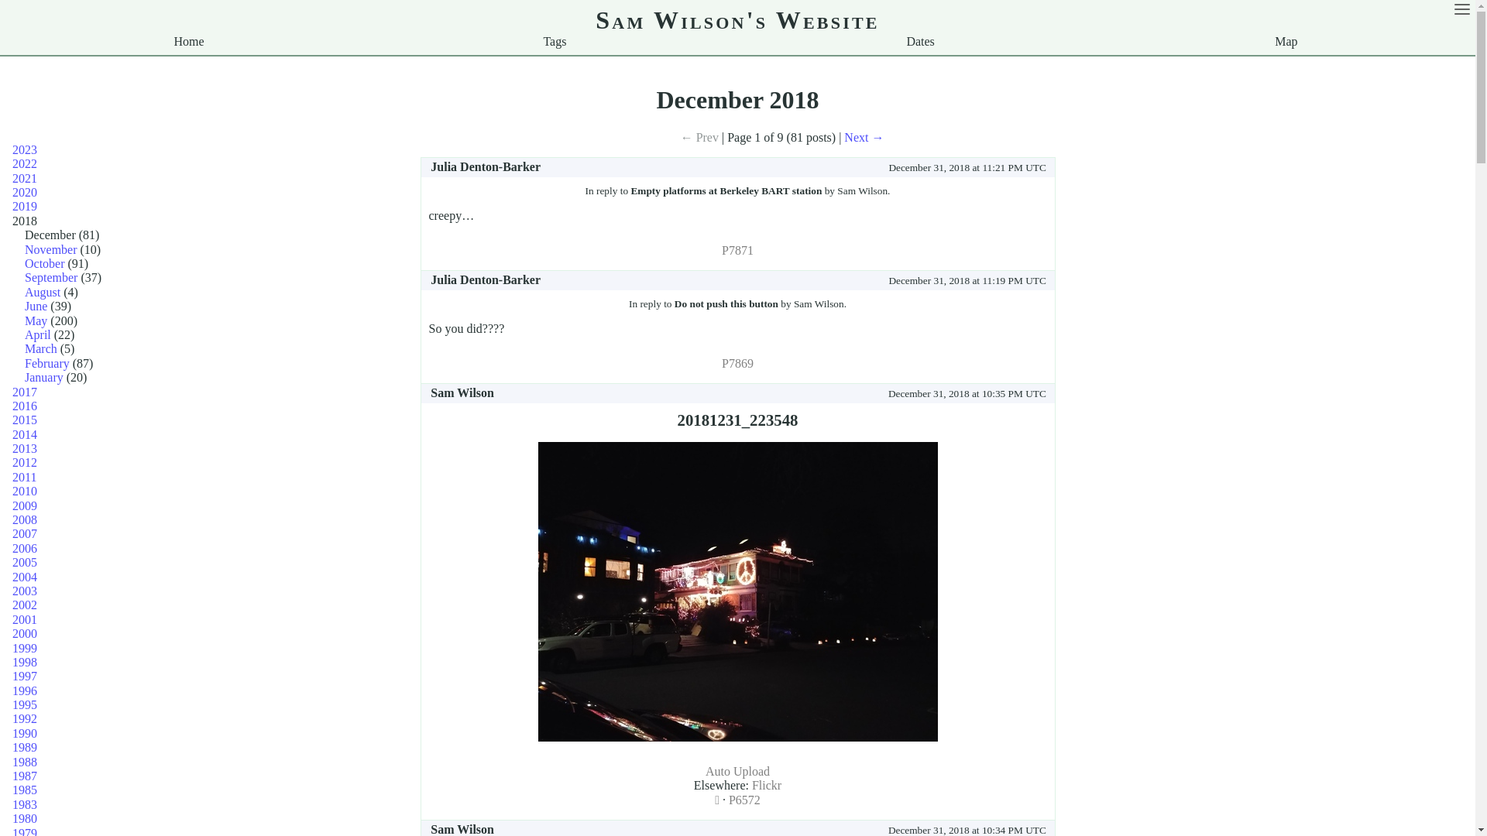 This screenshot has height=836, width=1487. I want to click on December 31, 2018 at 11:21 PM UTC, so click(802, 167).